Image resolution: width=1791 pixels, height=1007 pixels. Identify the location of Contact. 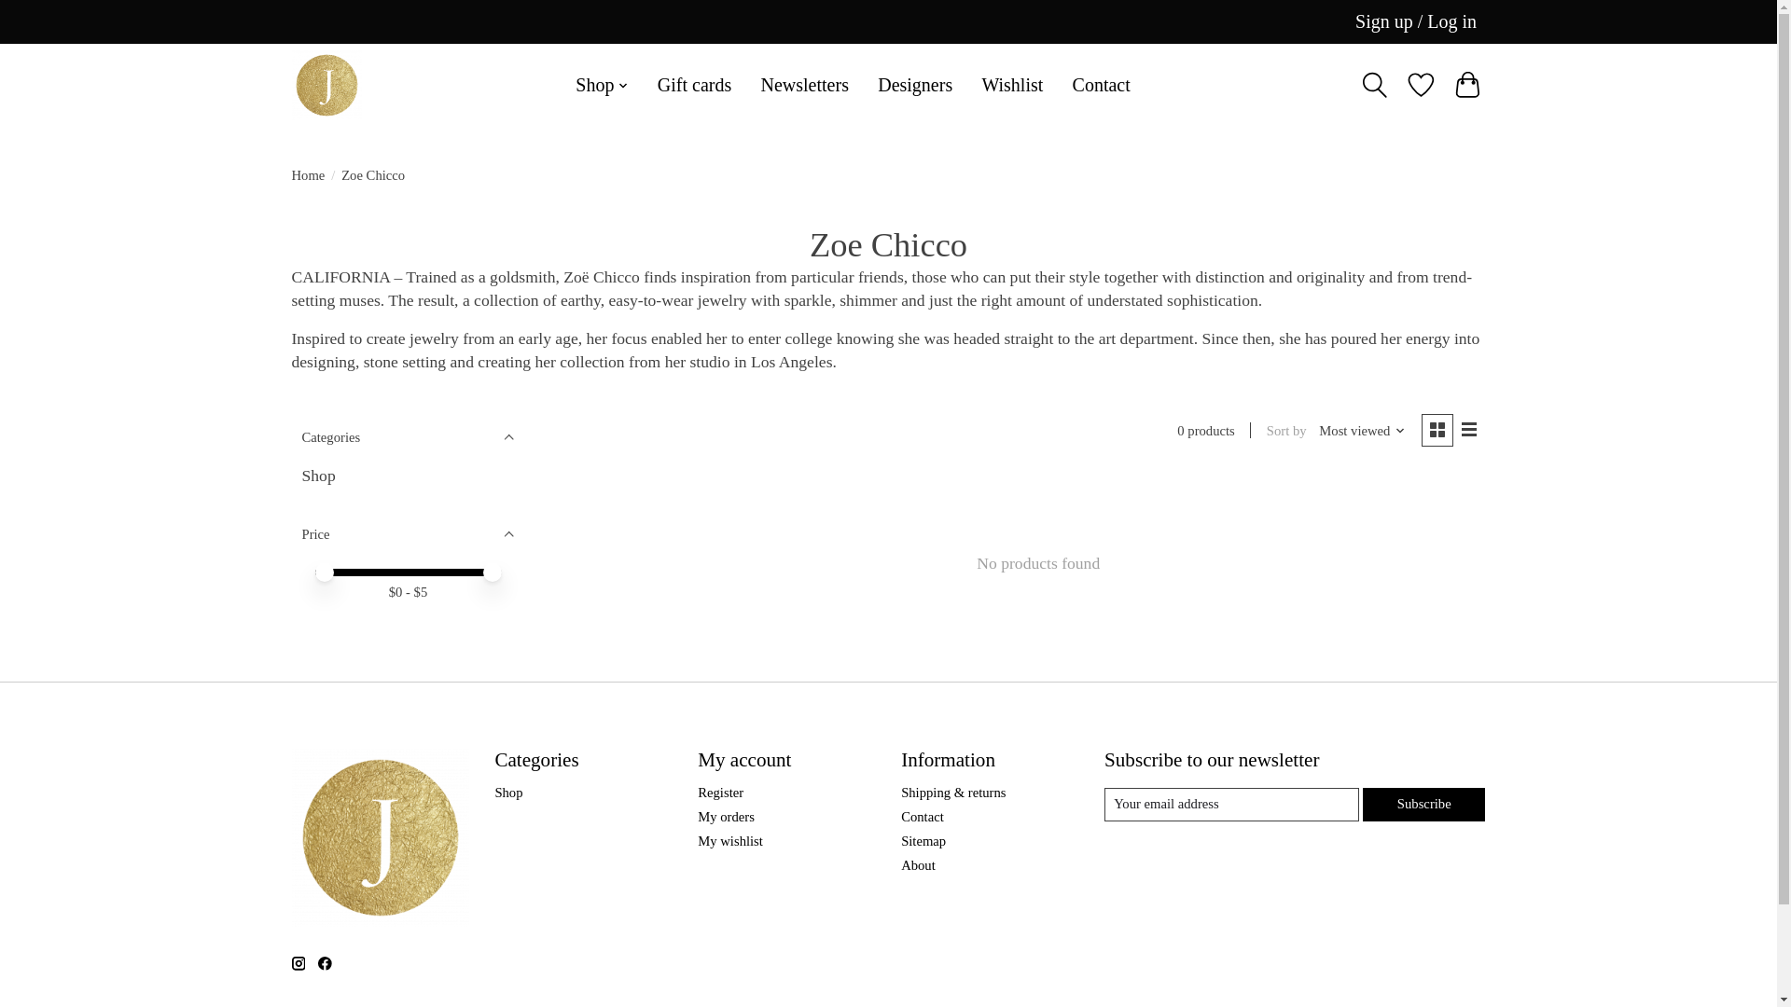
(1101, 86).